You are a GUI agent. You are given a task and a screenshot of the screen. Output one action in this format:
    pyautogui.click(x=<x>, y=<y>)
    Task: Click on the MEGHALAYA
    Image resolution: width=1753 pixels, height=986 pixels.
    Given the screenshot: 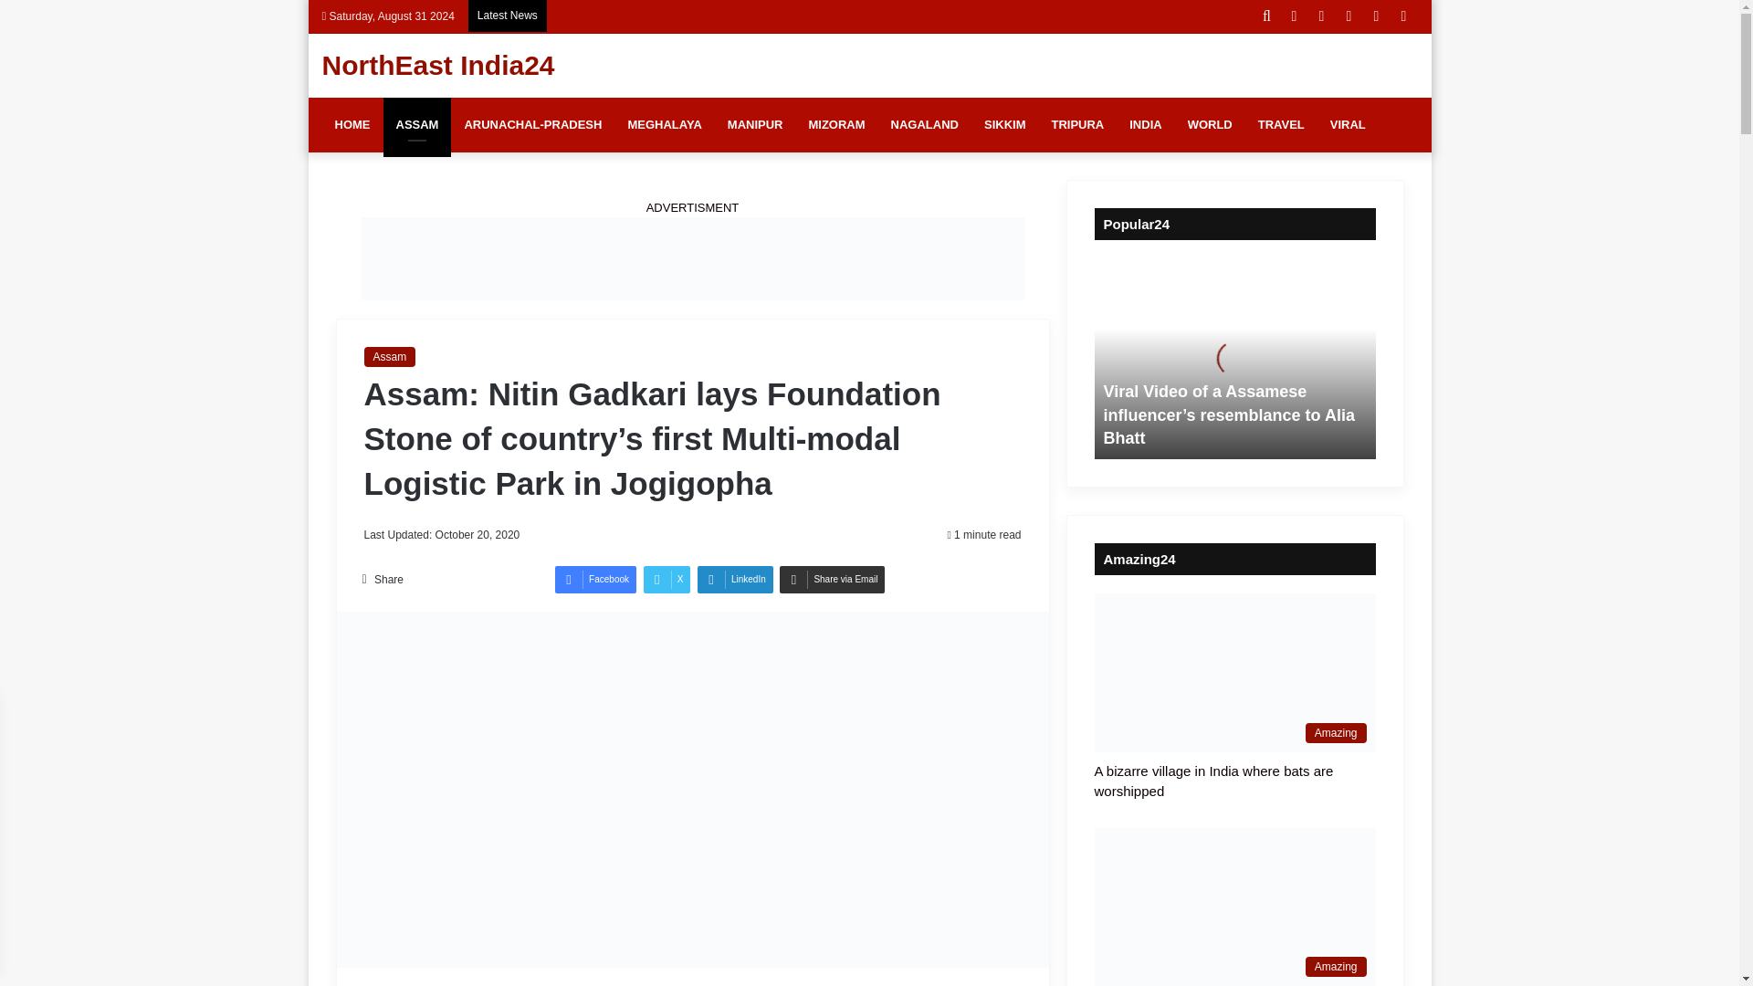 What is the action you would take?
    pyautogui.click(x=664, y=124)
    